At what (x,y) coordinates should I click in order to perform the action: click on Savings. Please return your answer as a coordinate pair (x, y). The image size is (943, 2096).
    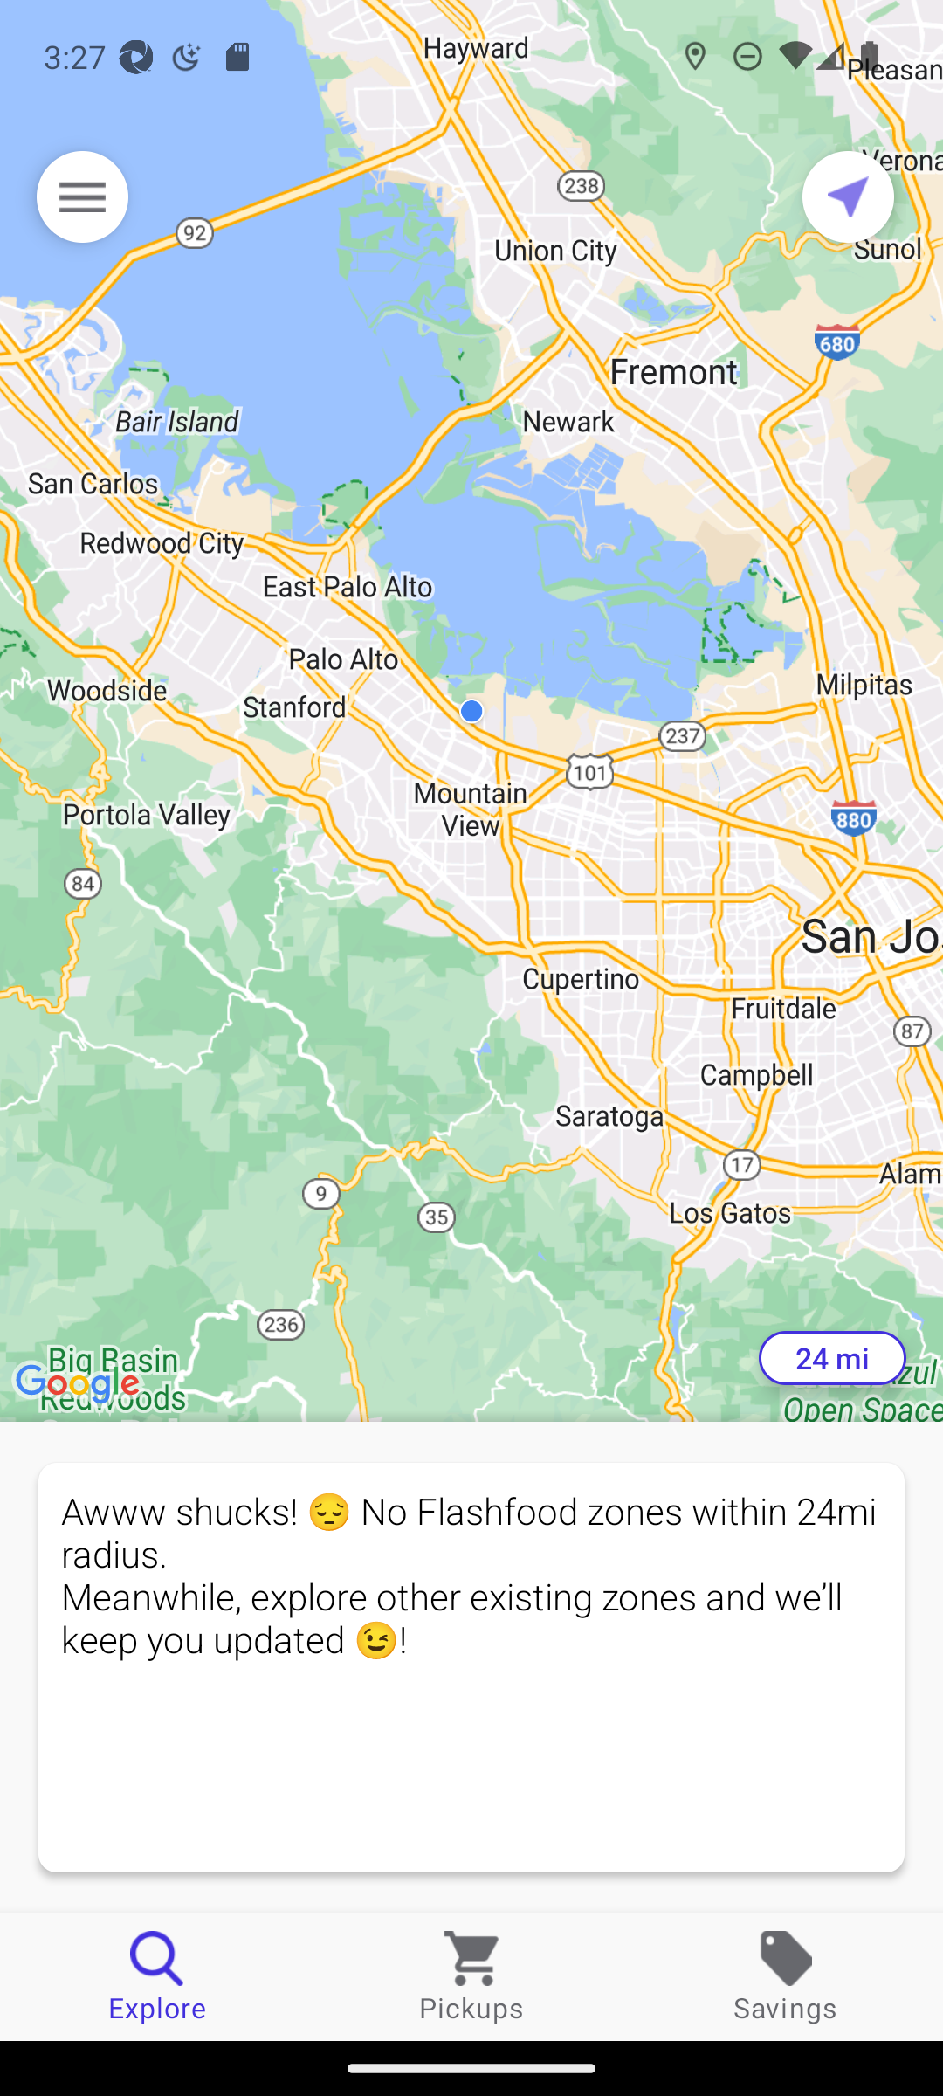
    Looking at the image, I should click on (786, 1975).